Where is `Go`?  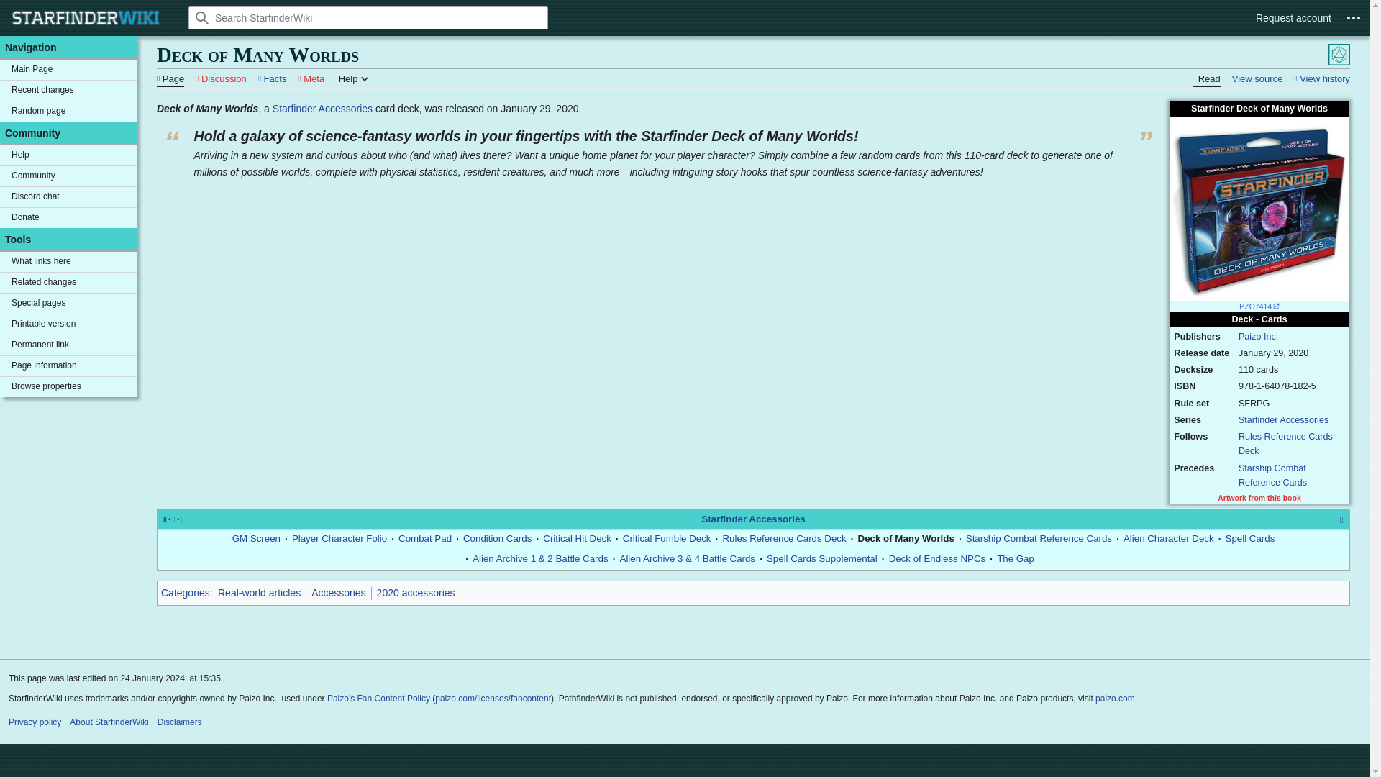 Go is located at coordinates (202, 17).